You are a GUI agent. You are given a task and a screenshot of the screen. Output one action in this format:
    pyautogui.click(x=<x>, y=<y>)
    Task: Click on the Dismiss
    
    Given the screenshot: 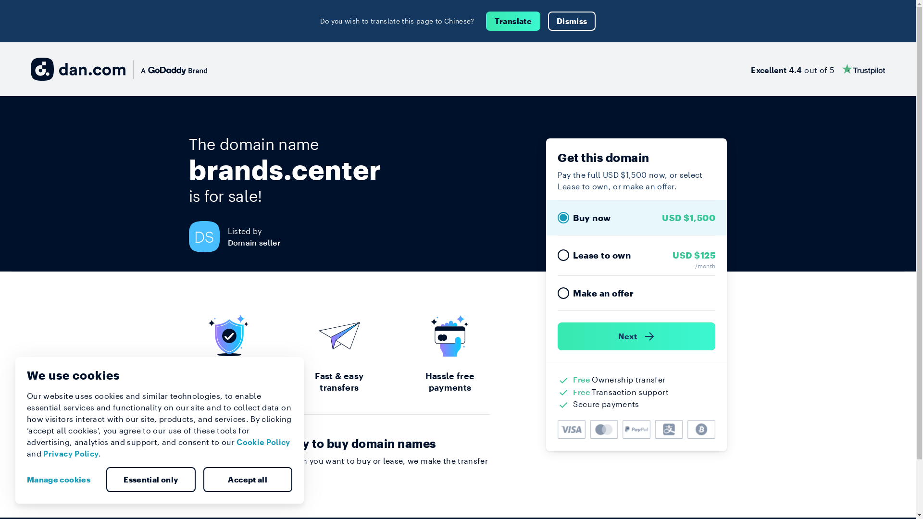 What is the action you would take?
    pyautogui.click(x=572, y=21)
    